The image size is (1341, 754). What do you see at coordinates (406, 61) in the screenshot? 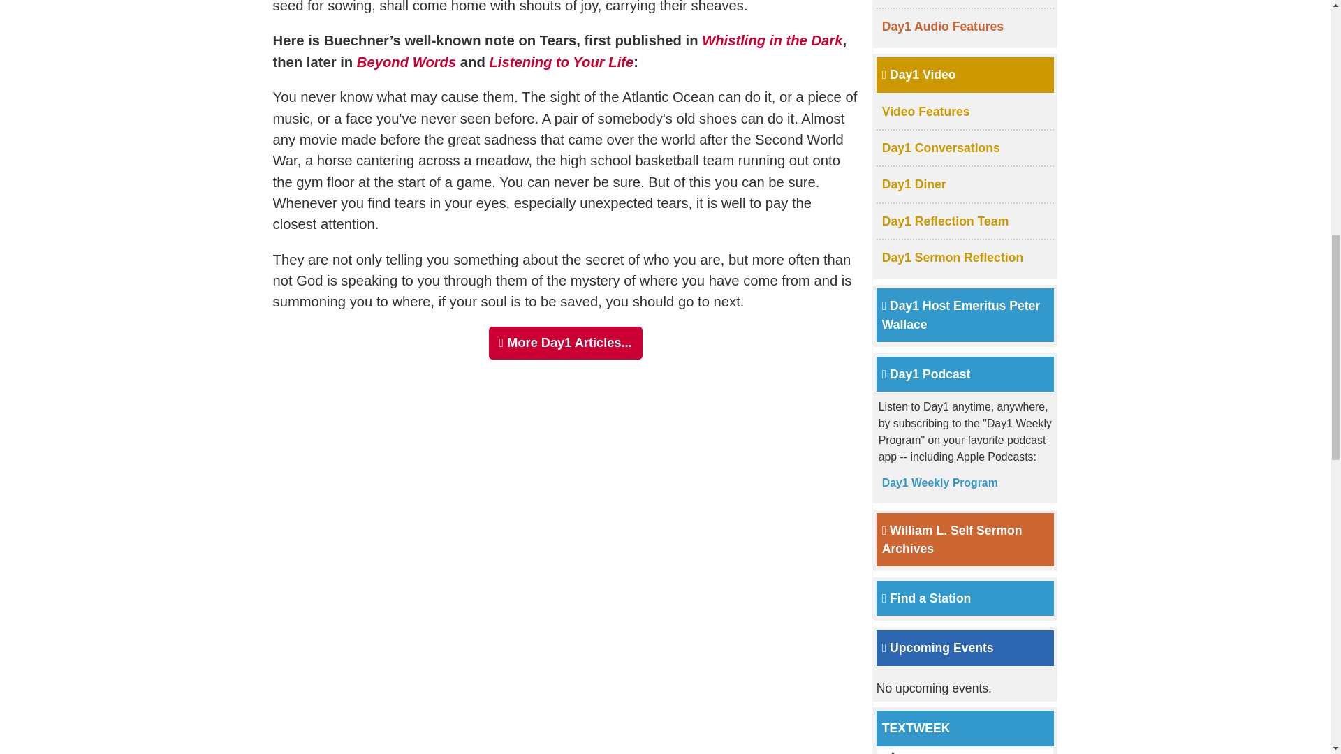
I see `Beyond Words` at bounding box center [406, 61].